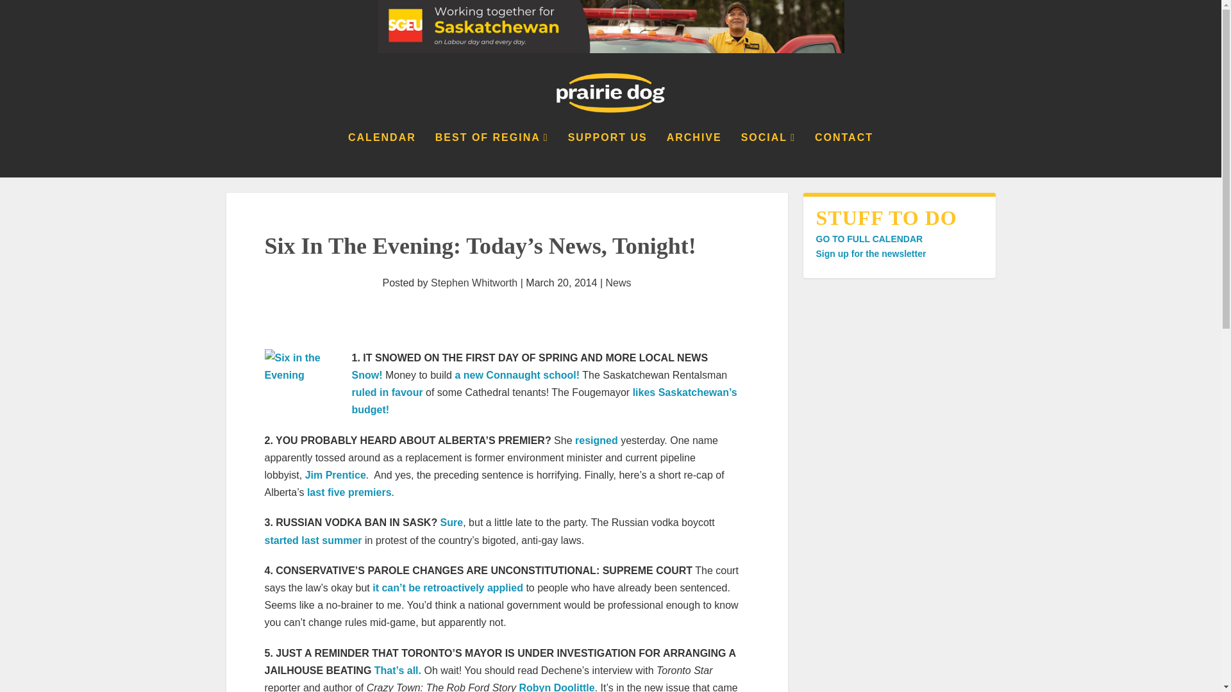 The height and width of the screenshot is (692, 1231). What do you see at coordinates (768, 155) in the screenshot?
I see `SOCIAL` at bounding box center [768, 155].